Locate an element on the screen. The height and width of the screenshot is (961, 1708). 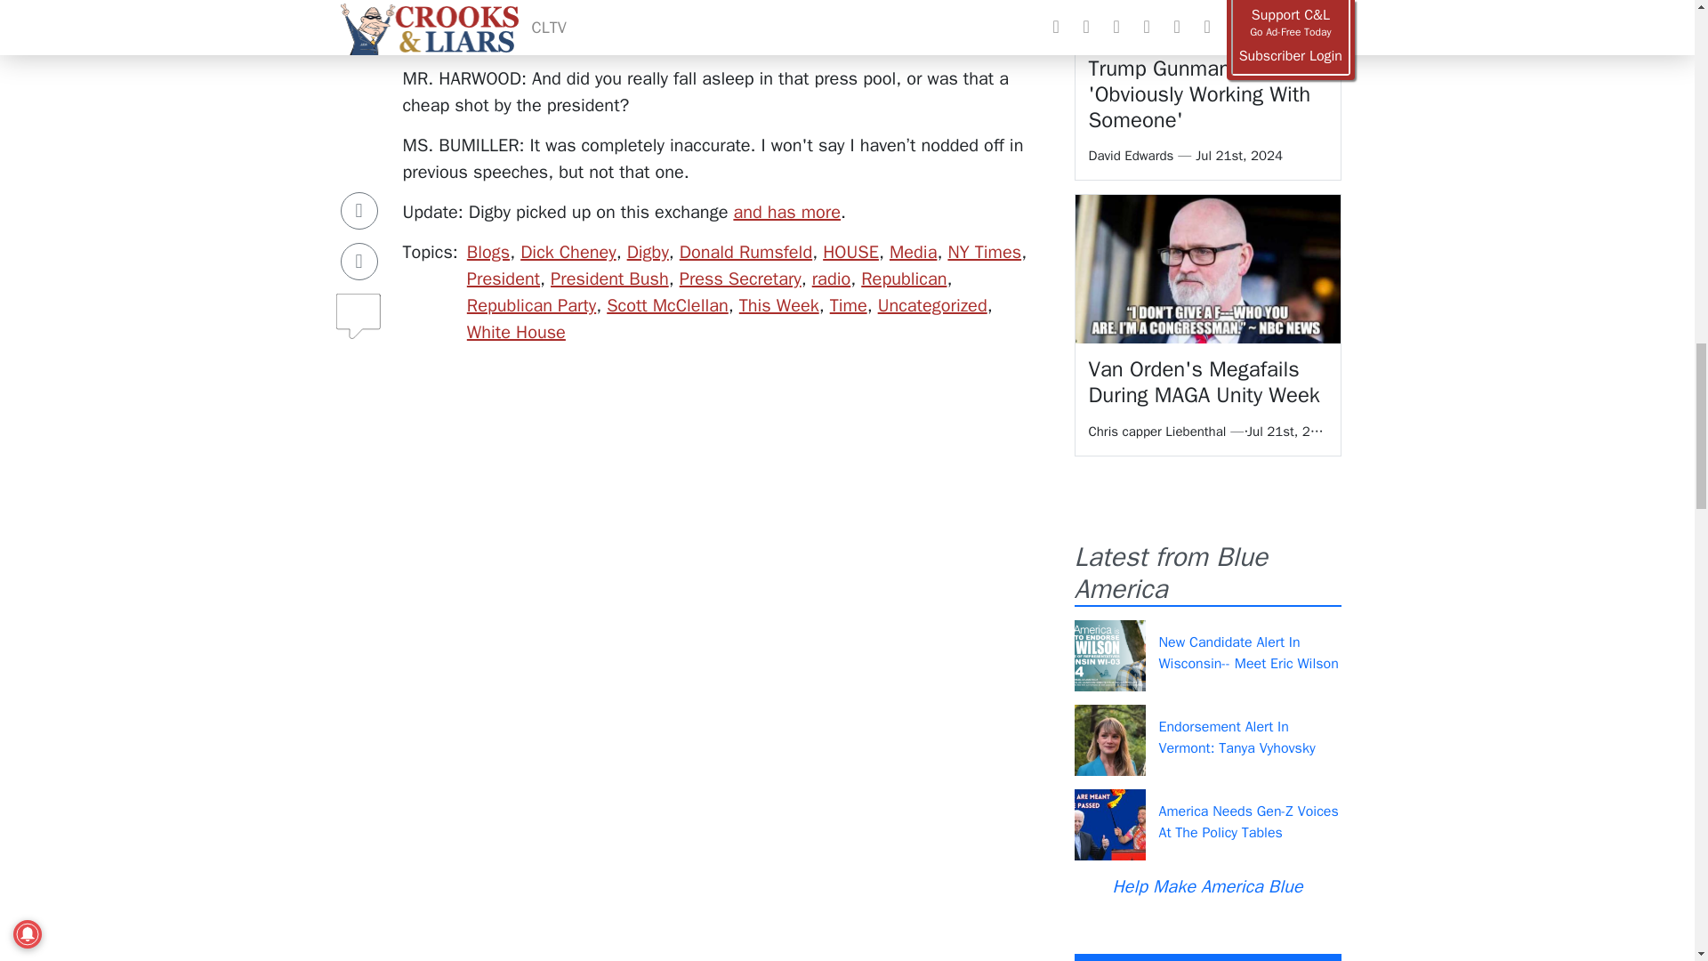
Insticator Content Engagement Unit is located at coordinates (487, 701).